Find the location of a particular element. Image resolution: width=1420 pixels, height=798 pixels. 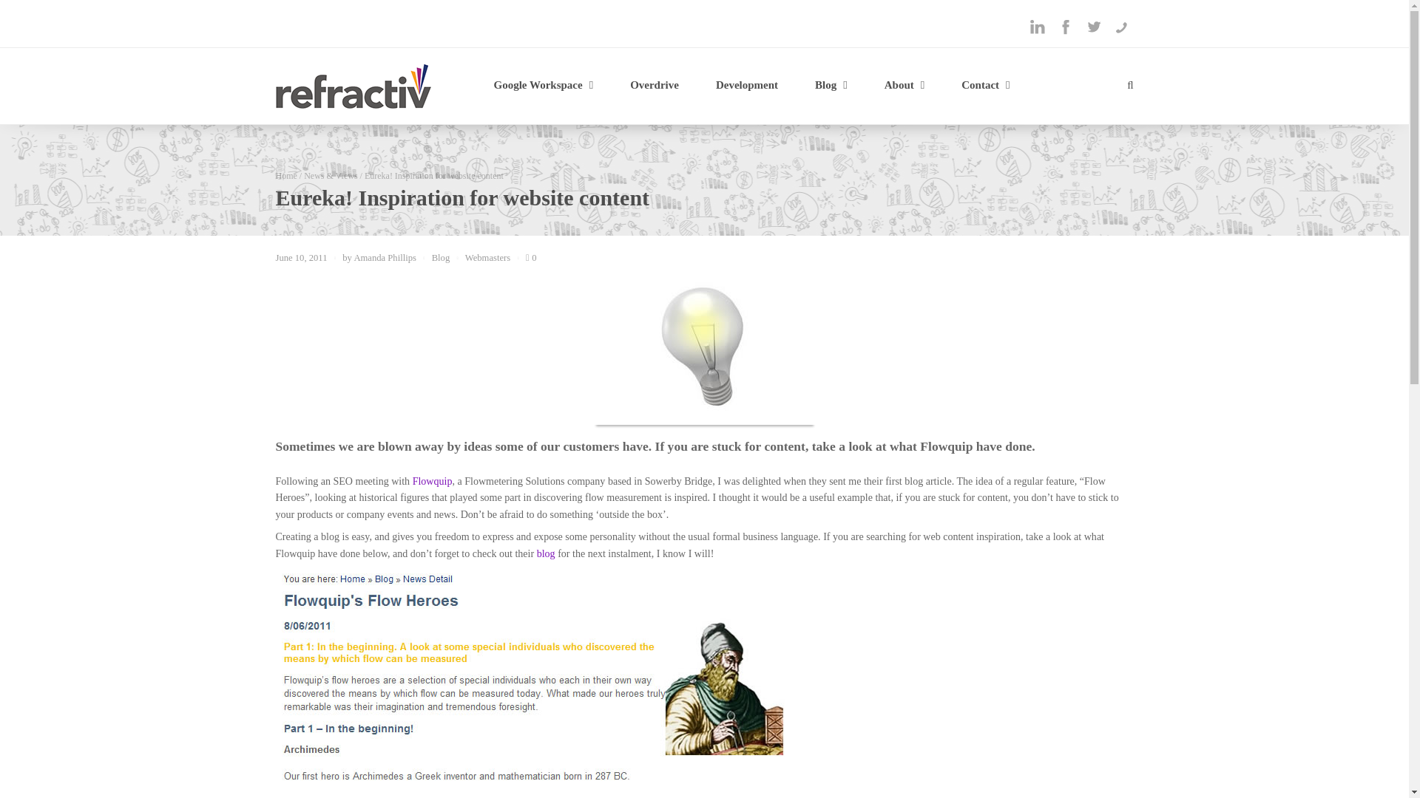

Development is located at coordinates (747, 86).